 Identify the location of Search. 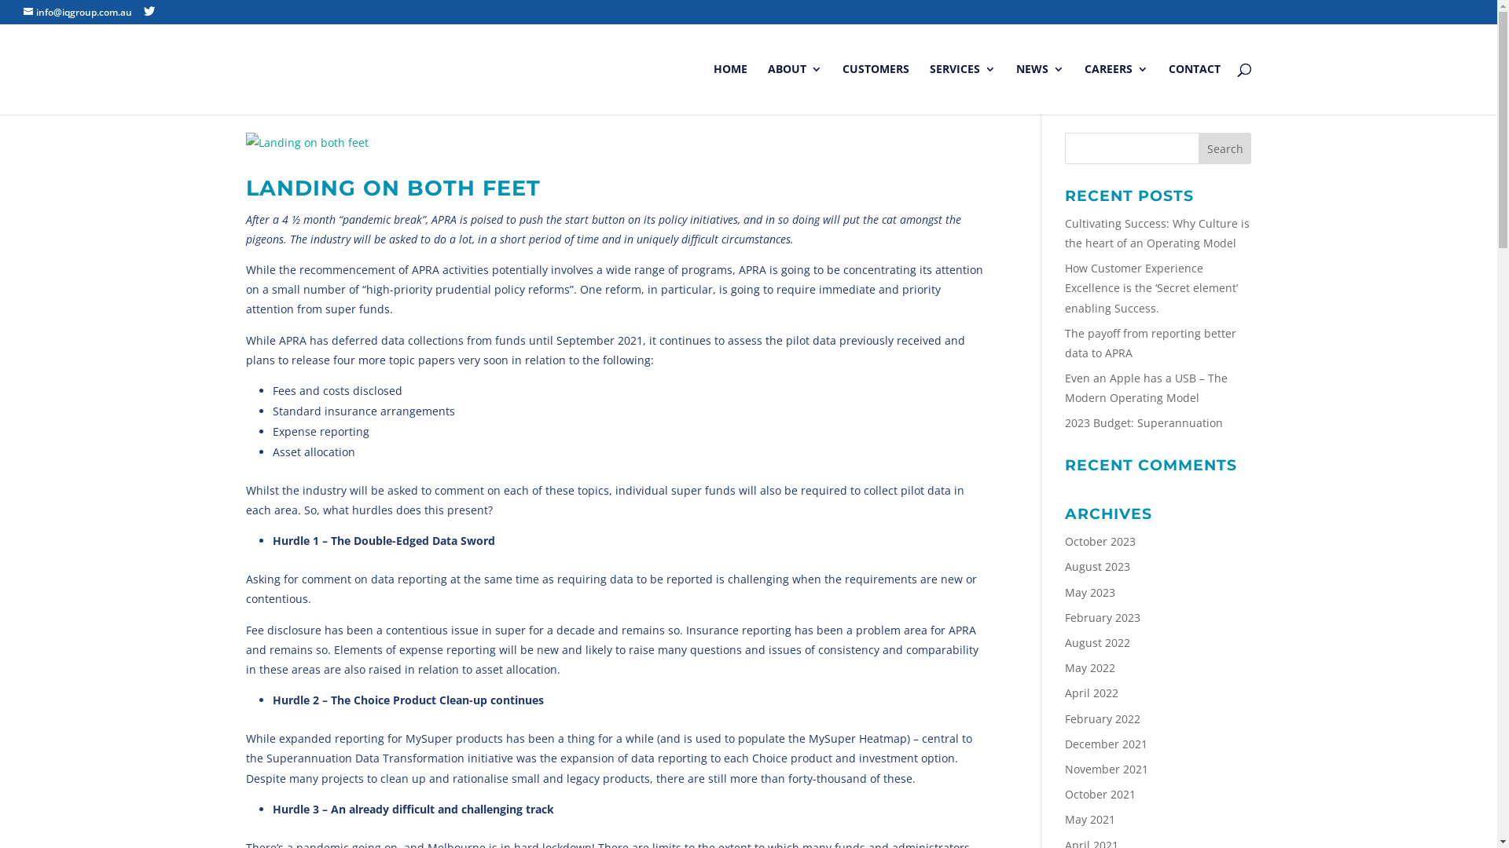
(1225, 148).